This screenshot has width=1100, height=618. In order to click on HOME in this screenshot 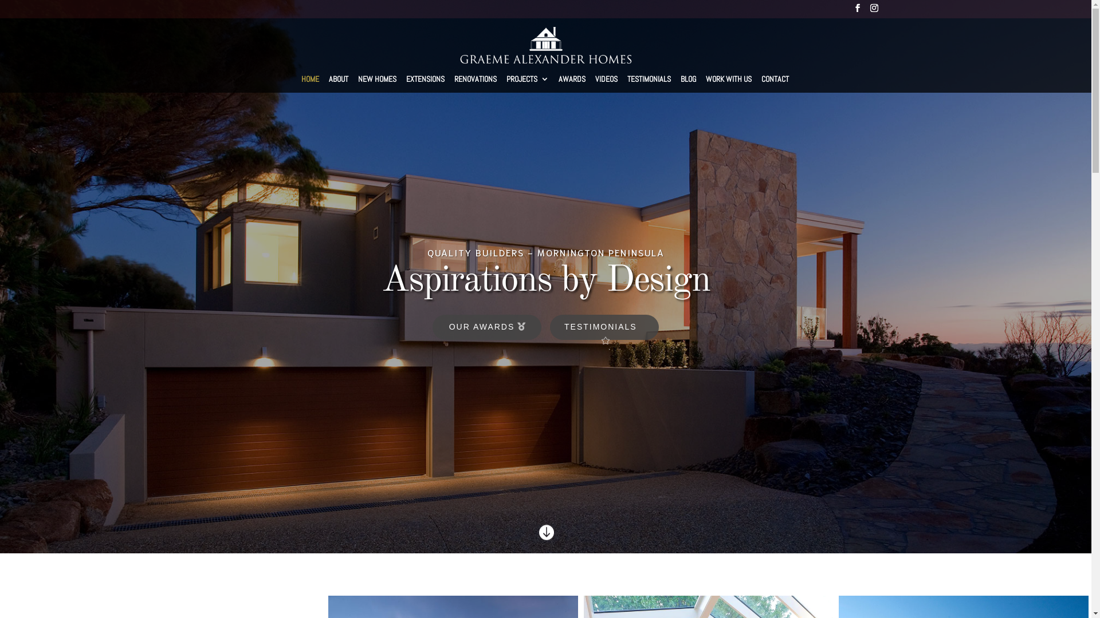, I will do `click(311, 84)`.